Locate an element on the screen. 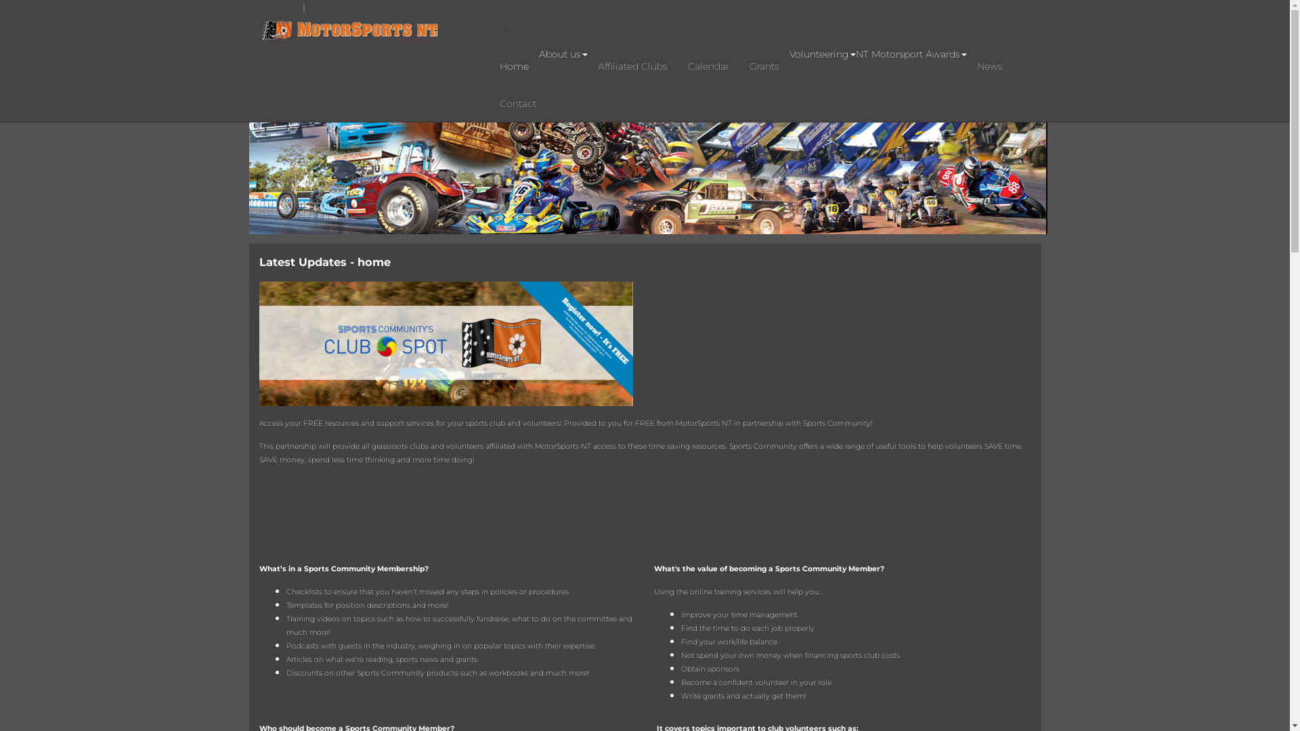 The image size is (1300, 731). Calendar is located at coordinates (708, 66).